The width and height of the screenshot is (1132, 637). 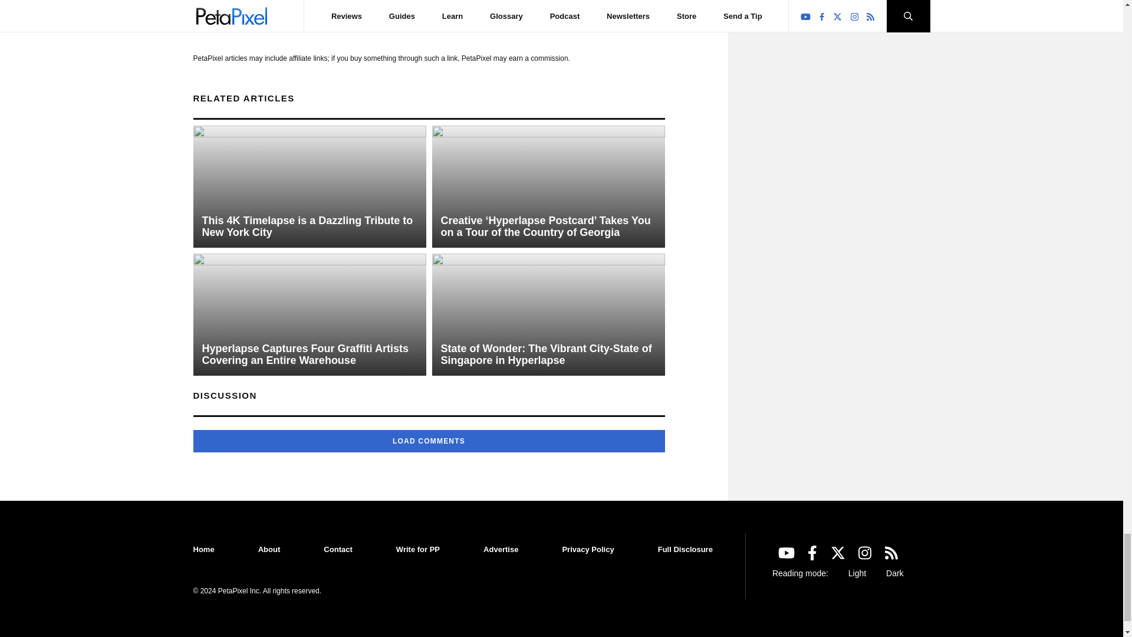 What do you see at coordinates (259, 15) in the screenshot?
I see `Email this article` at bounding box center [259, 15].